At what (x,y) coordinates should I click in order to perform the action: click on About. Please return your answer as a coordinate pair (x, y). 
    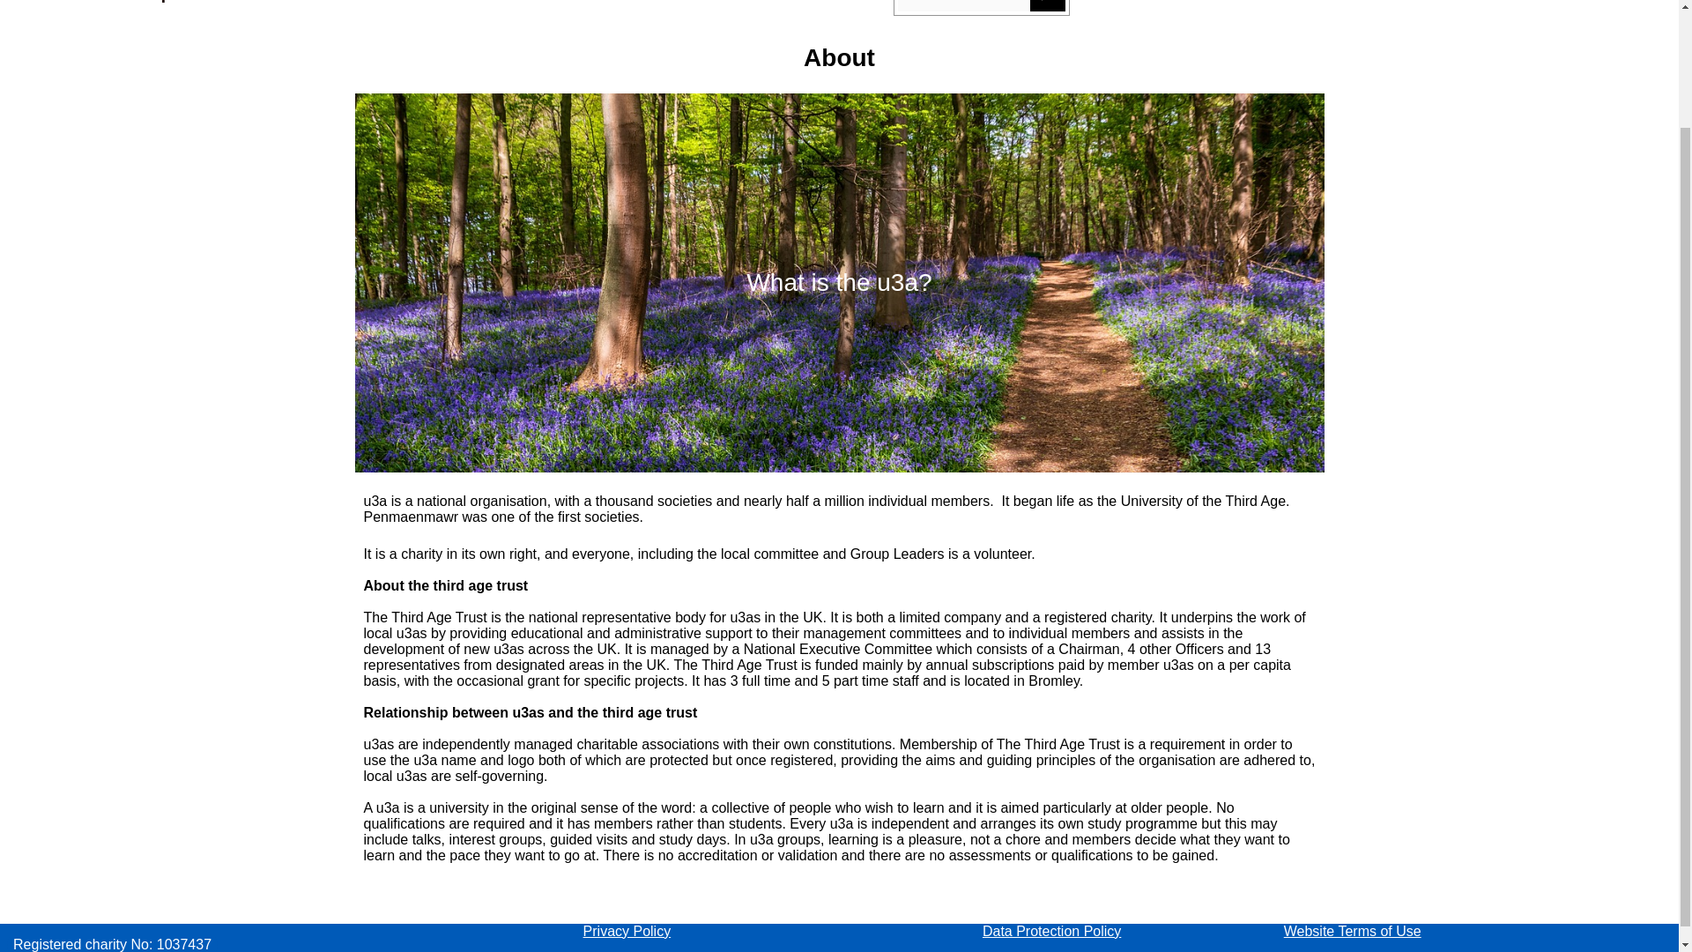
    Looking at the image, I should click on (353, 9).